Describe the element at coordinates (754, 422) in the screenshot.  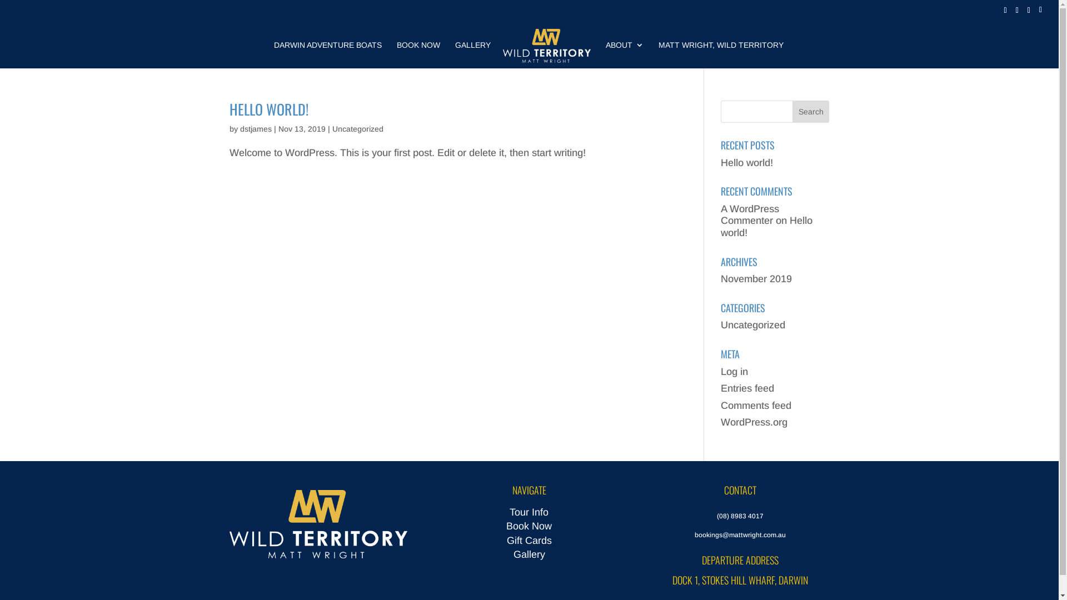
I see `WordPress.org` at that location.